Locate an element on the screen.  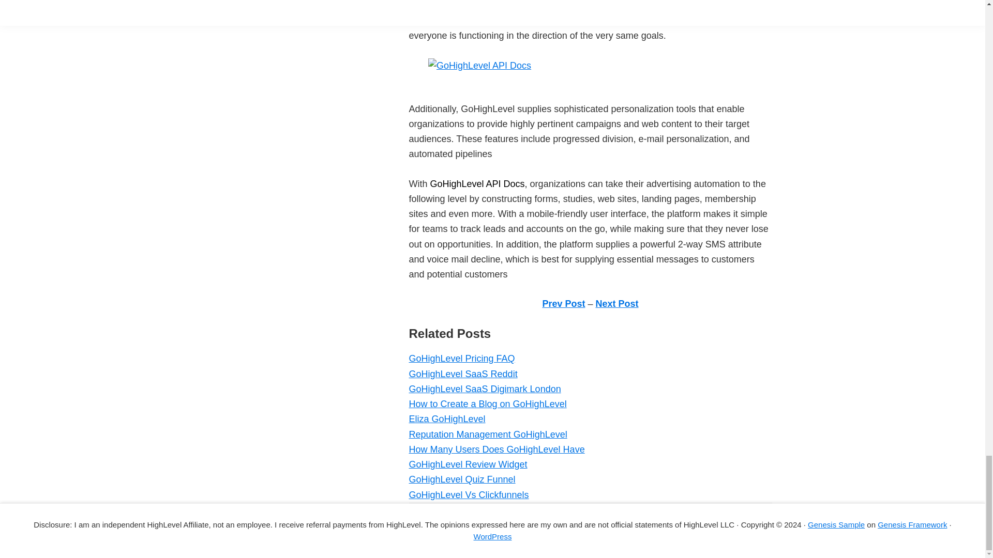
GoHighLevel Review Widget is located at coordinates (468, 464).